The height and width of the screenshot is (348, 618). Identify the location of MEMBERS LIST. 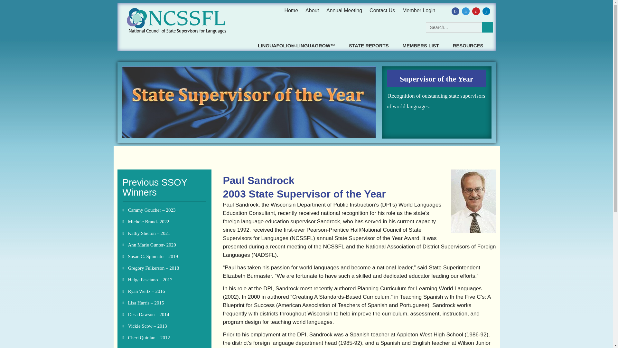
(420, 45).